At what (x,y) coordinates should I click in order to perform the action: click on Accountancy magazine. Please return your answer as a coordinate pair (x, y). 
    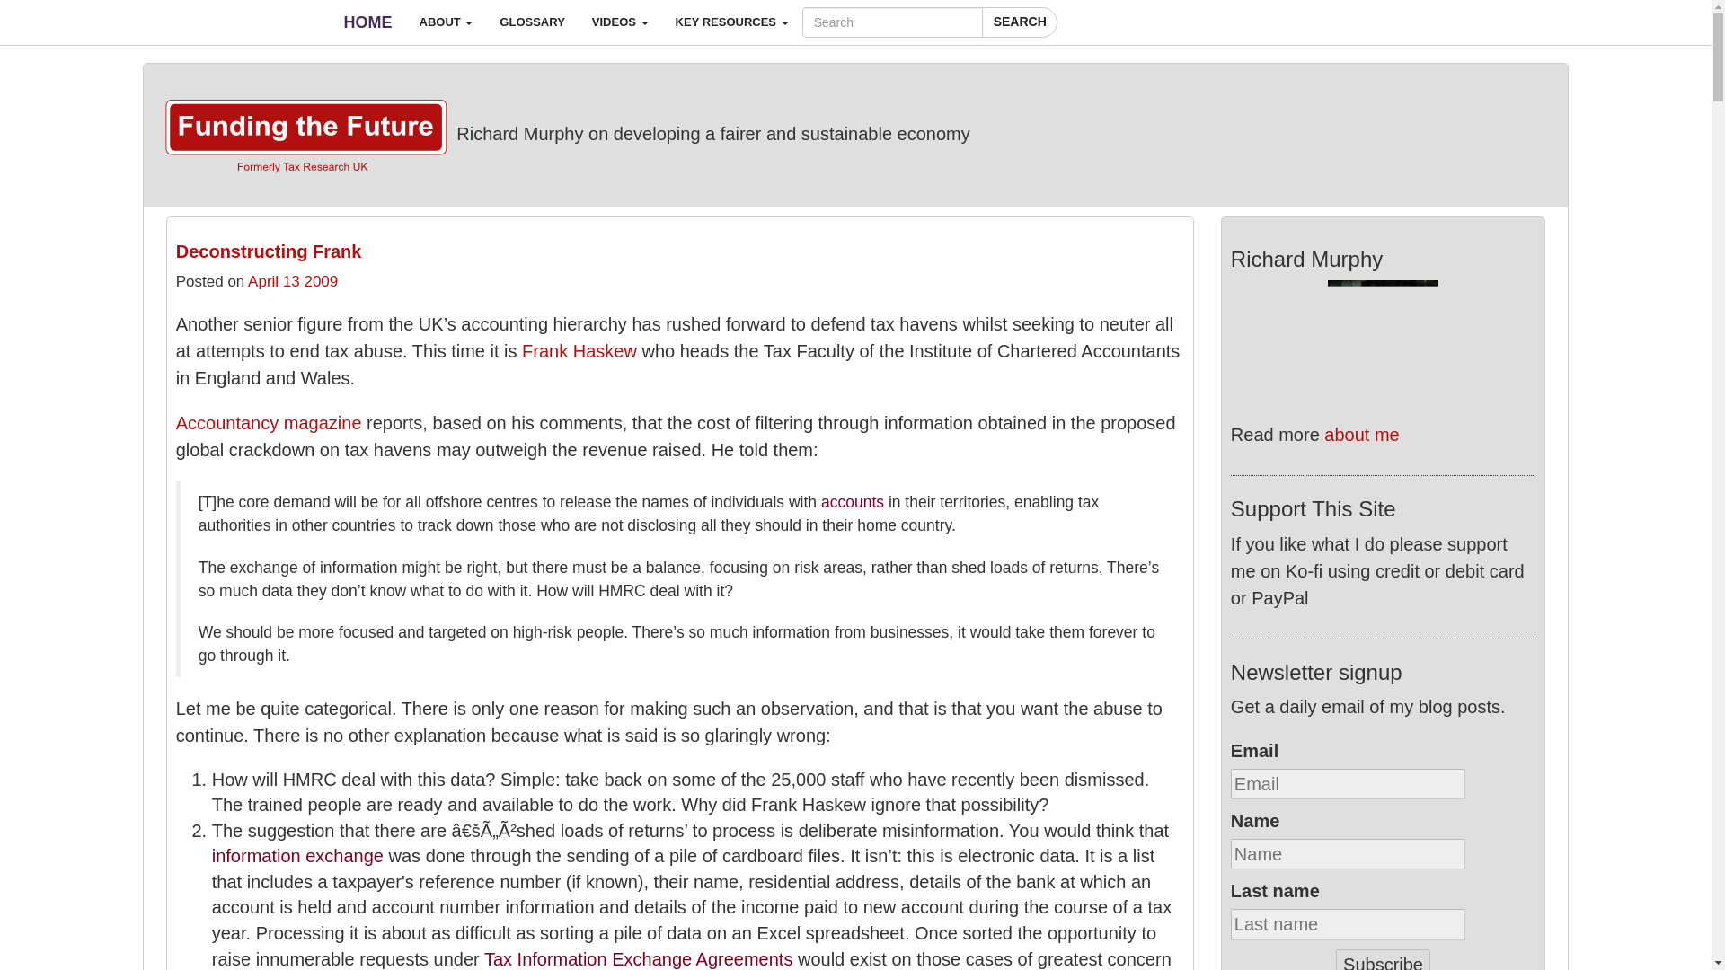
    Looking at the image, I should click on (269, 422).